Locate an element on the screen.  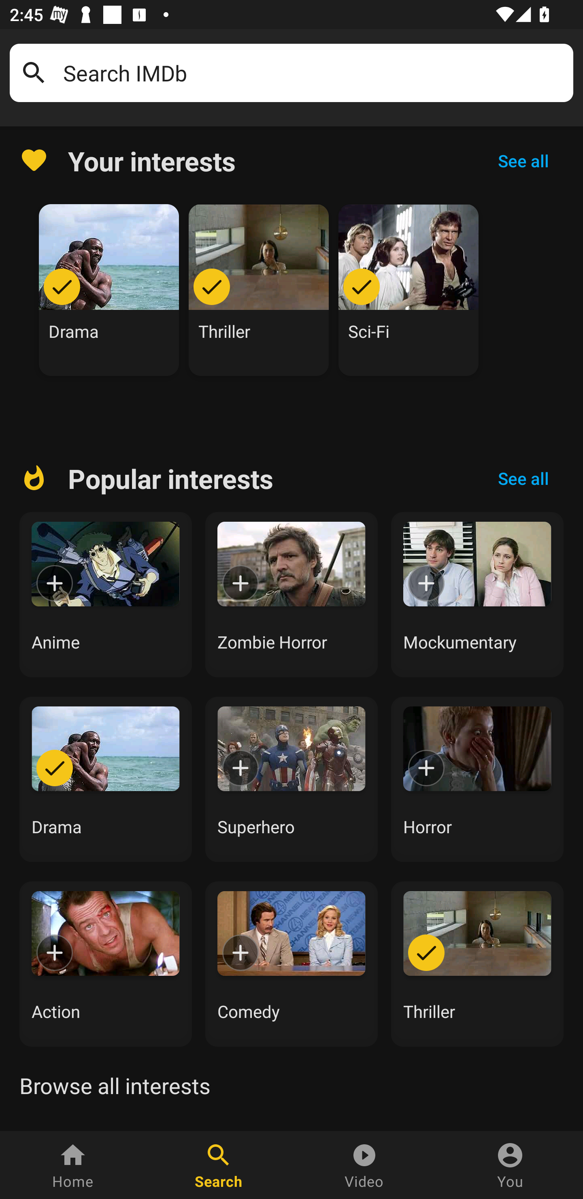
Home is located at coordinates (73, 1165).